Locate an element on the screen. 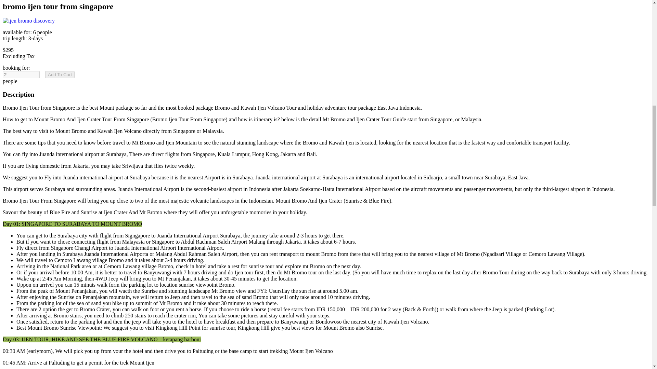  ijen bromo discovery is located at coordinates (28, 20).